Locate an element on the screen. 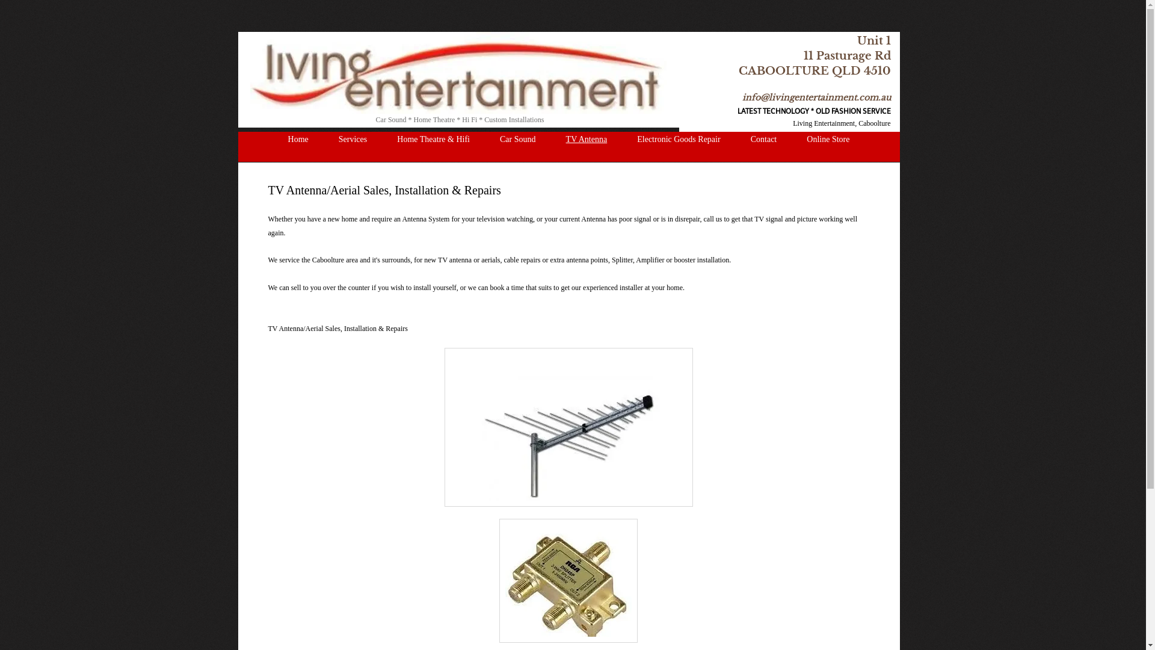  Online Store is located at coordinates (828, 140).